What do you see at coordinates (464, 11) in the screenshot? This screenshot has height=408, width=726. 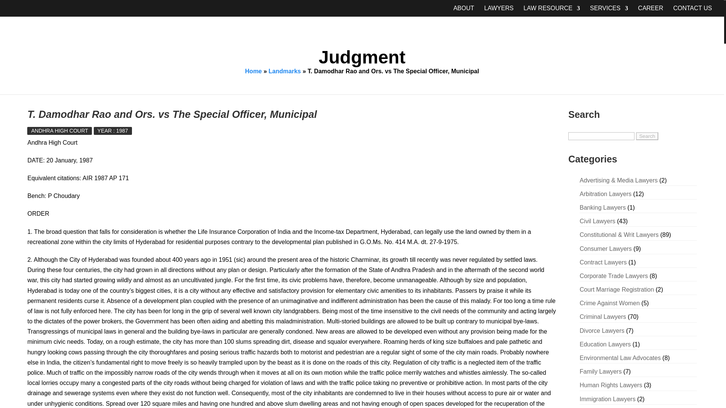 I see `ABOUT` at bounding box center [464, 11].